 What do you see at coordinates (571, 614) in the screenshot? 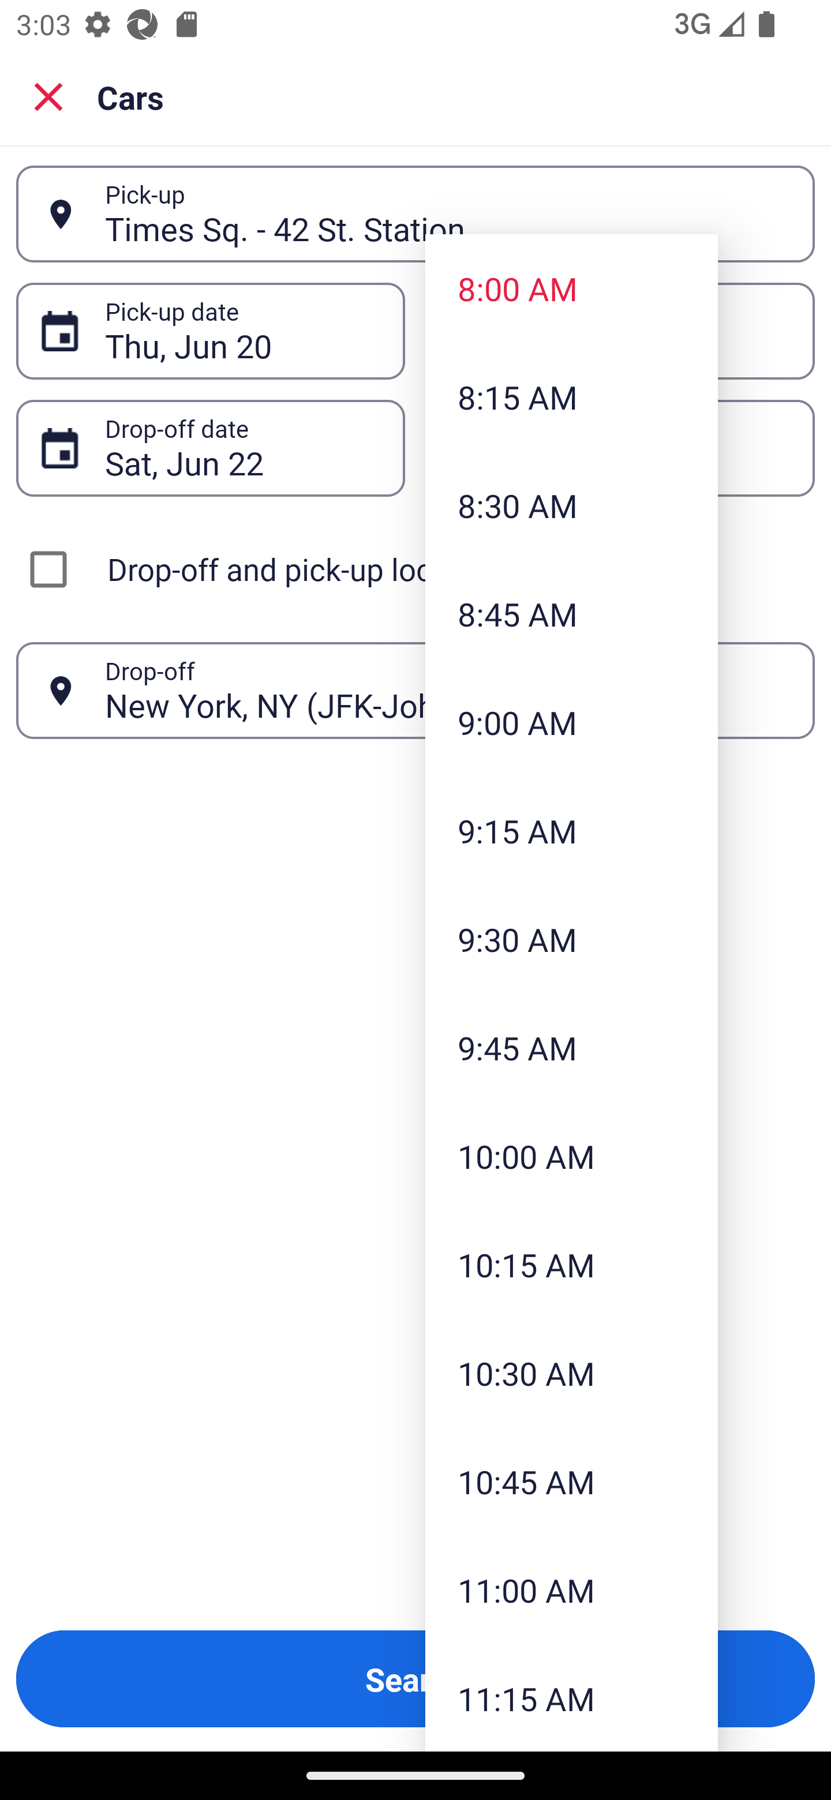
I see `8:45 AM` at bounding box center [571, 614].